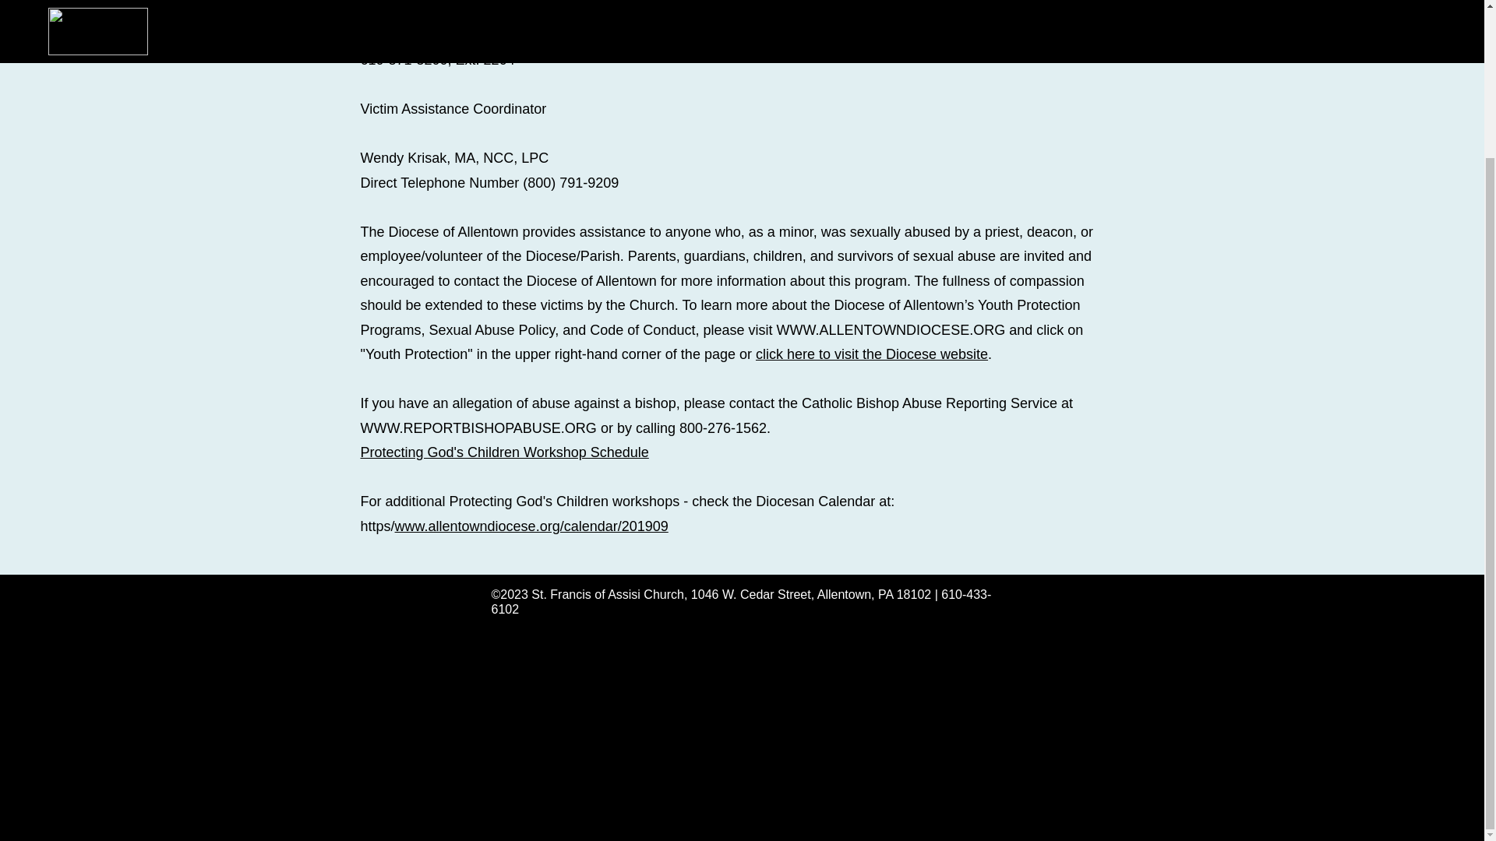 This screenshot has height=841, width=1496. Describe the element at coordinates (478, 427) in the screenshot. I see `WWW.REPORTBISHOPABUSE.ORG` at that location.